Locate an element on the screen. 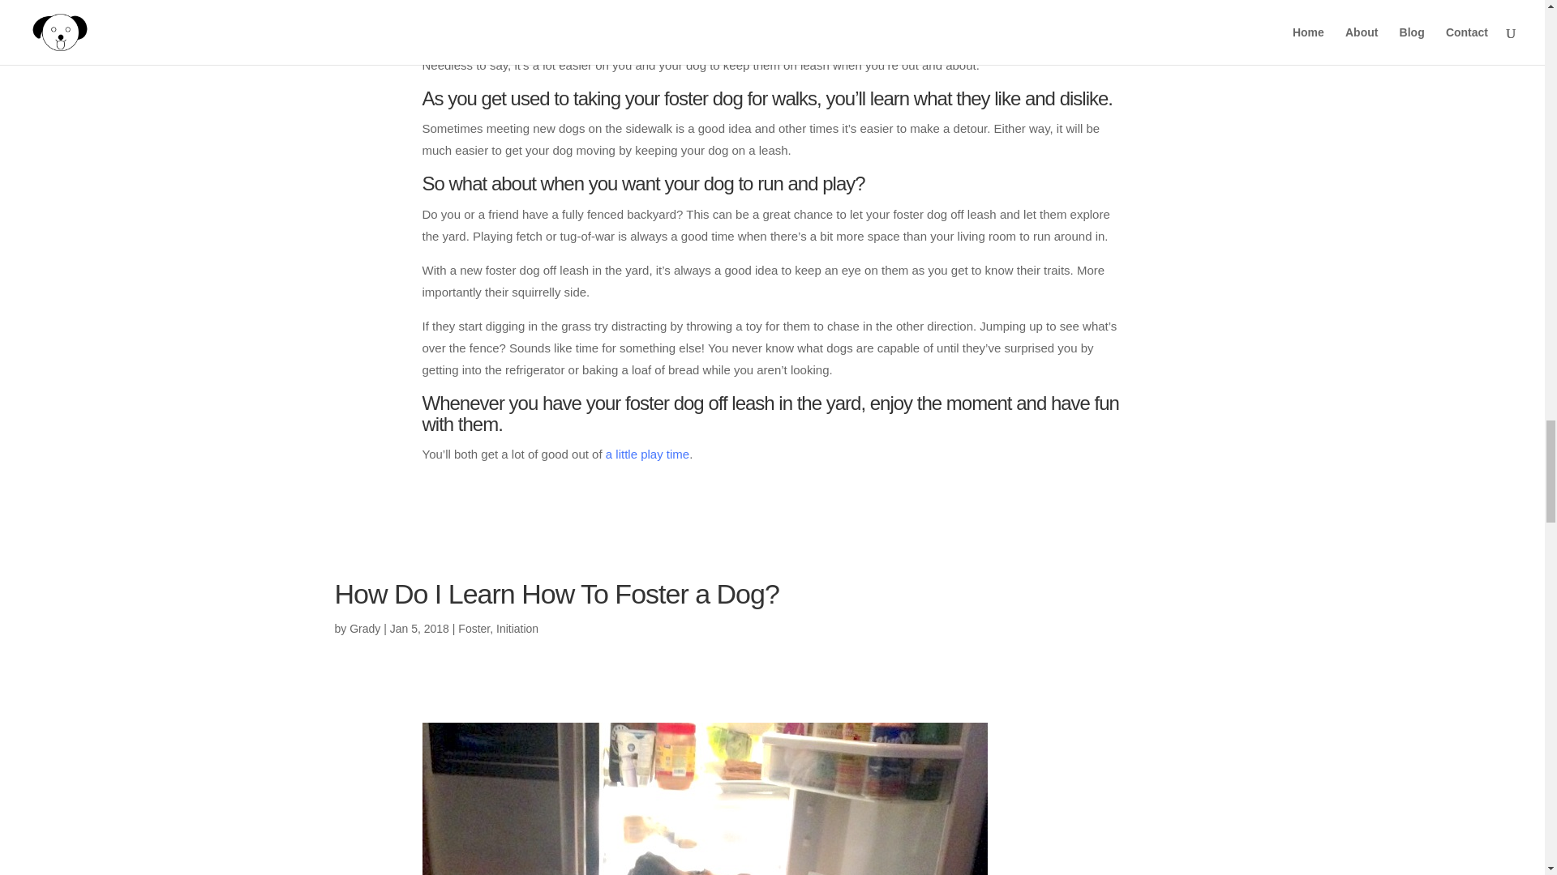  Foster is located at coordinates (474, 629).